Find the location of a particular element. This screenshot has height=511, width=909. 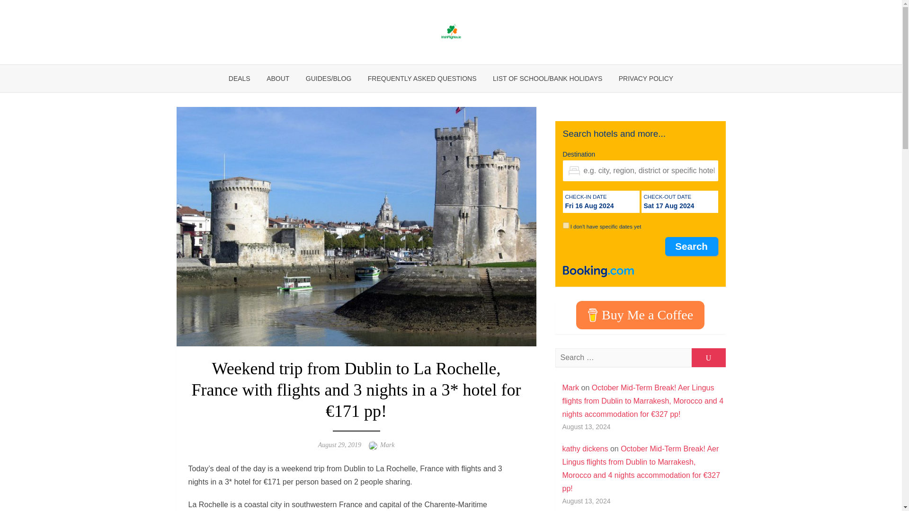

FREQUENTLY ASKED QUESTIONS is located at coordinates (422, 79).